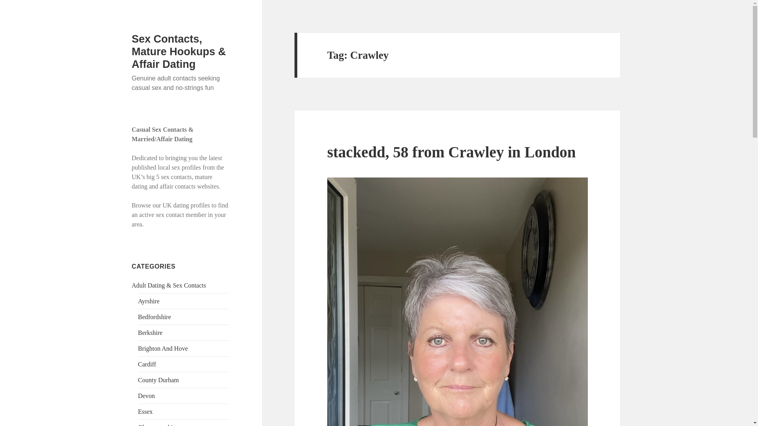  I want to click on Bedfordshire, so click(154, 317).